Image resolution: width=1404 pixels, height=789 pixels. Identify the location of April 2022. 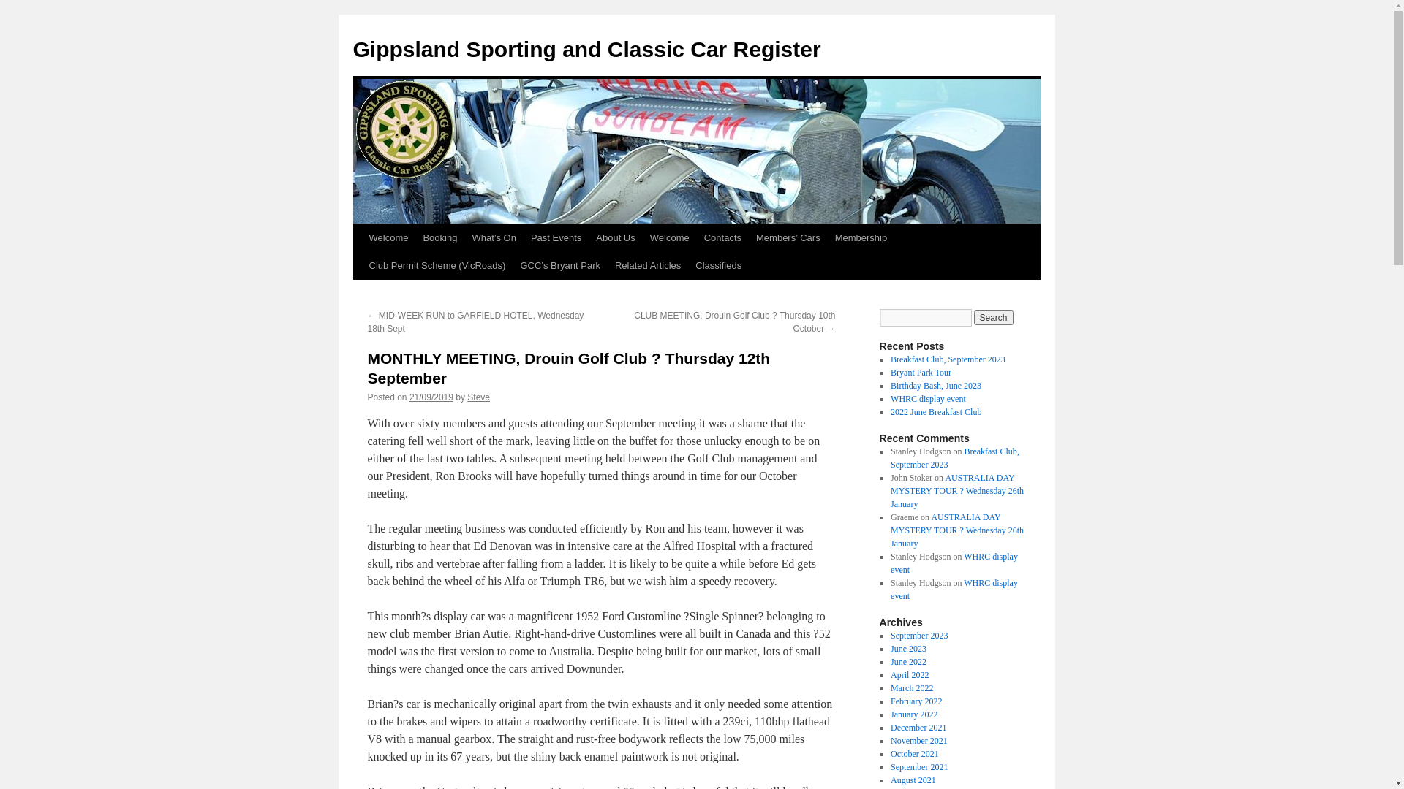
(910, 675).